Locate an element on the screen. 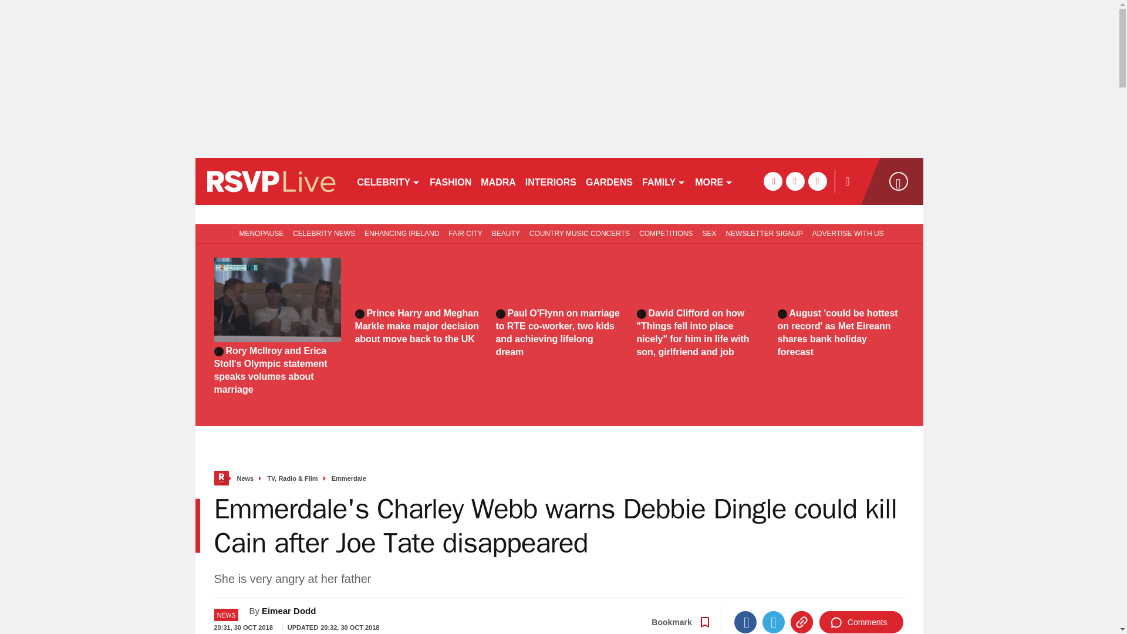  FASHION is located at coordinates (450, 181).